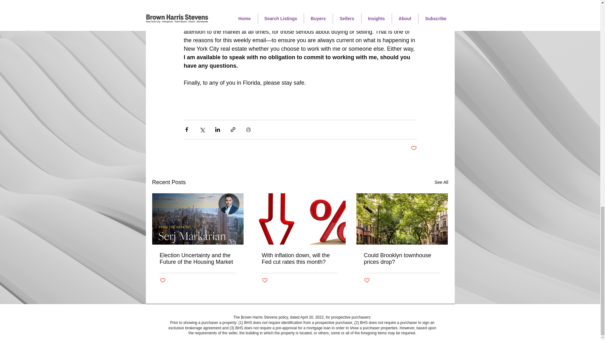 The width and height of the screenshot is (605, 340). What do you see at coordinates (198, 259) in the screenshot?
I see `Election Uncertainty and the Future of the Housing Market` at bounding box center [198, 259].